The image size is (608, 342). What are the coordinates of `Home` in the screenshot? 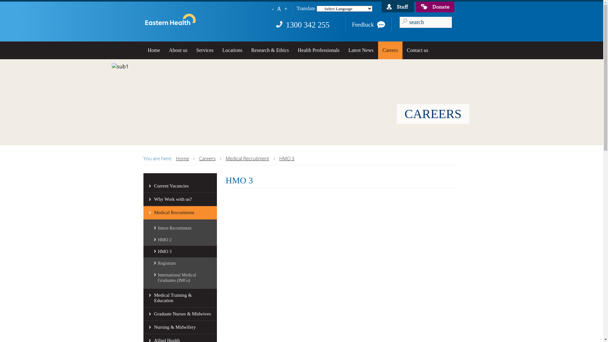 It's located at (154, 50).